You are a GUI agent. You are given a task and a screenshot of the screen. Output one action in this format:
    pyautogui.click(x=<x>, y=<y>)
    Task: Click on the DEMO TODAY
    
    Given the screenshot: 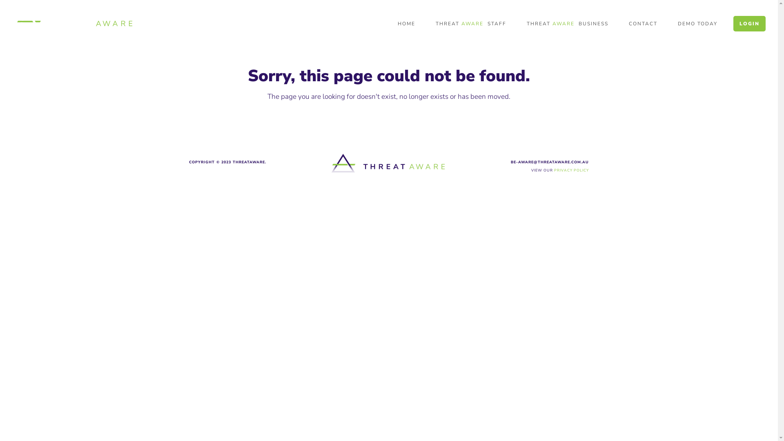 What is the action you would take?
    pyautogui.click(x=697, y=23)
    